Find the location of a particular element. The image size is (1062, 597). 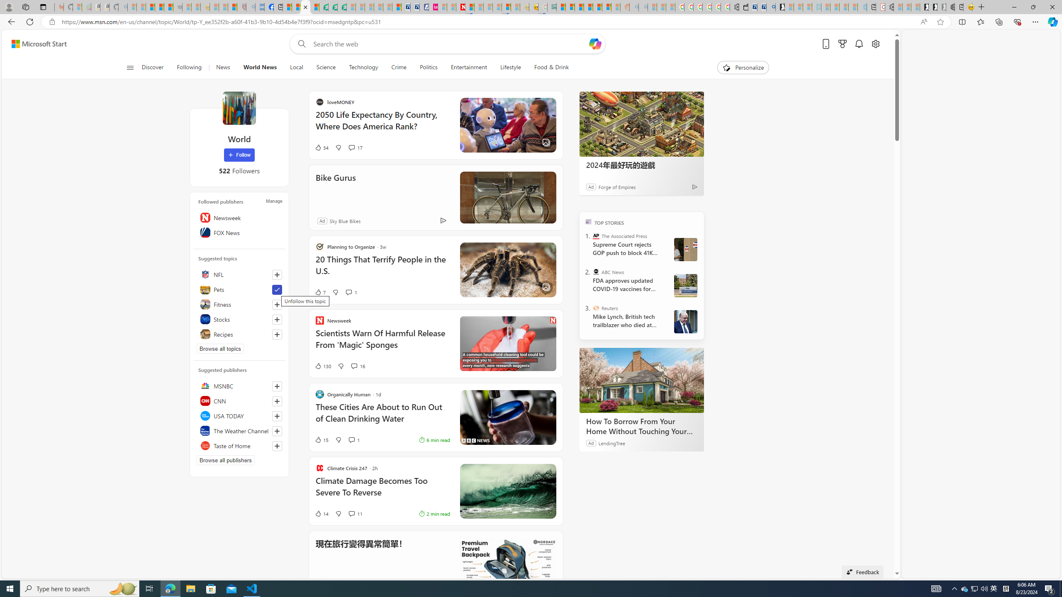

NFL is located at coordinates (239, 274).